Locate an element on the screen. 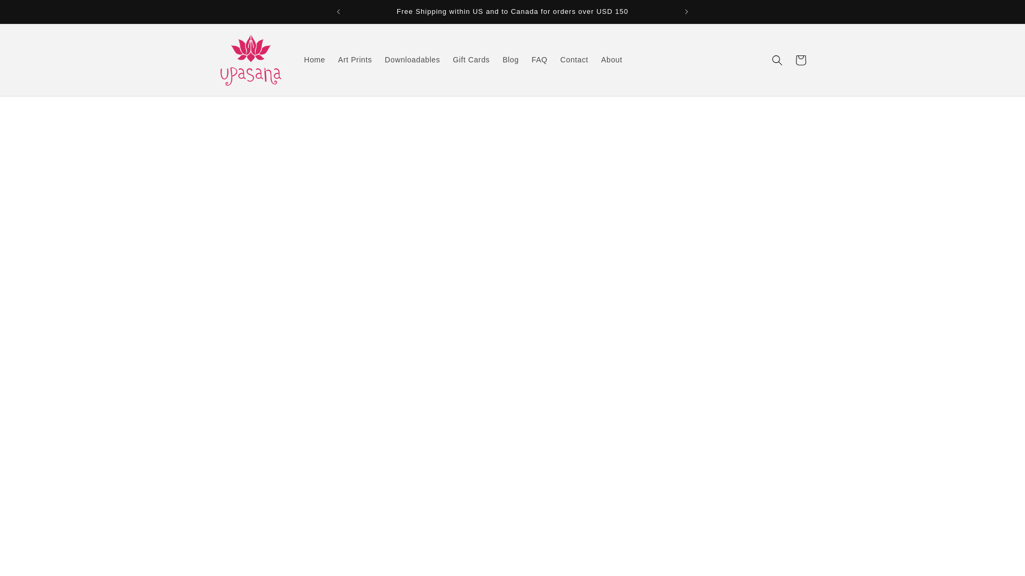 Image resolution: width=1025 pixels, height=576 pixels. Downloadables is located at coordinates (412, 59).